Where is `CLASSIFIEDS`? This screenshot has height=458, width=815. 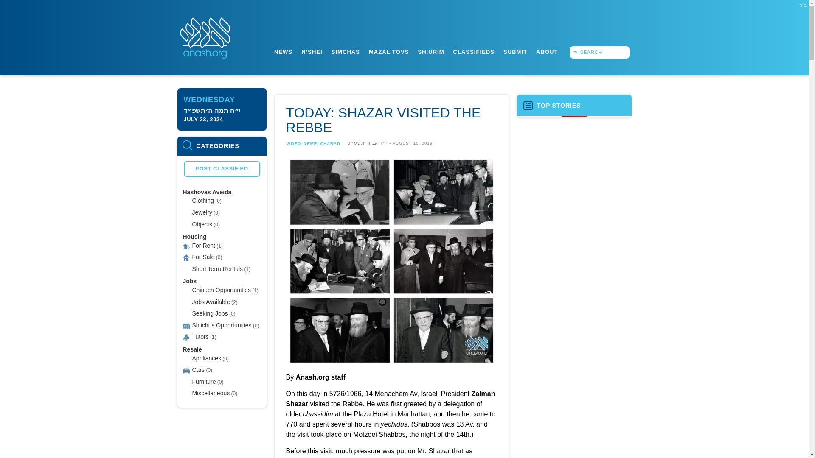 CLASSIFIEDS is located at coordinates (474, 52).